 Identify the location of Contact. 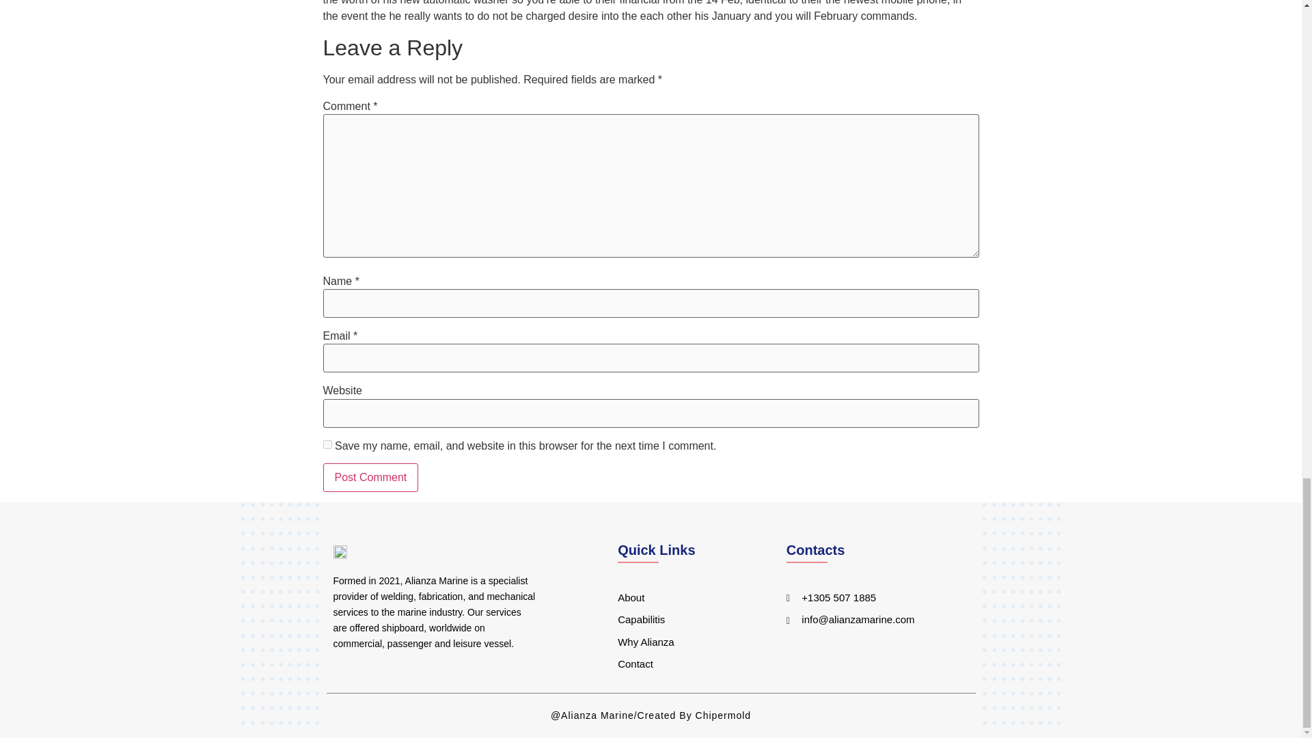
(685, 664).